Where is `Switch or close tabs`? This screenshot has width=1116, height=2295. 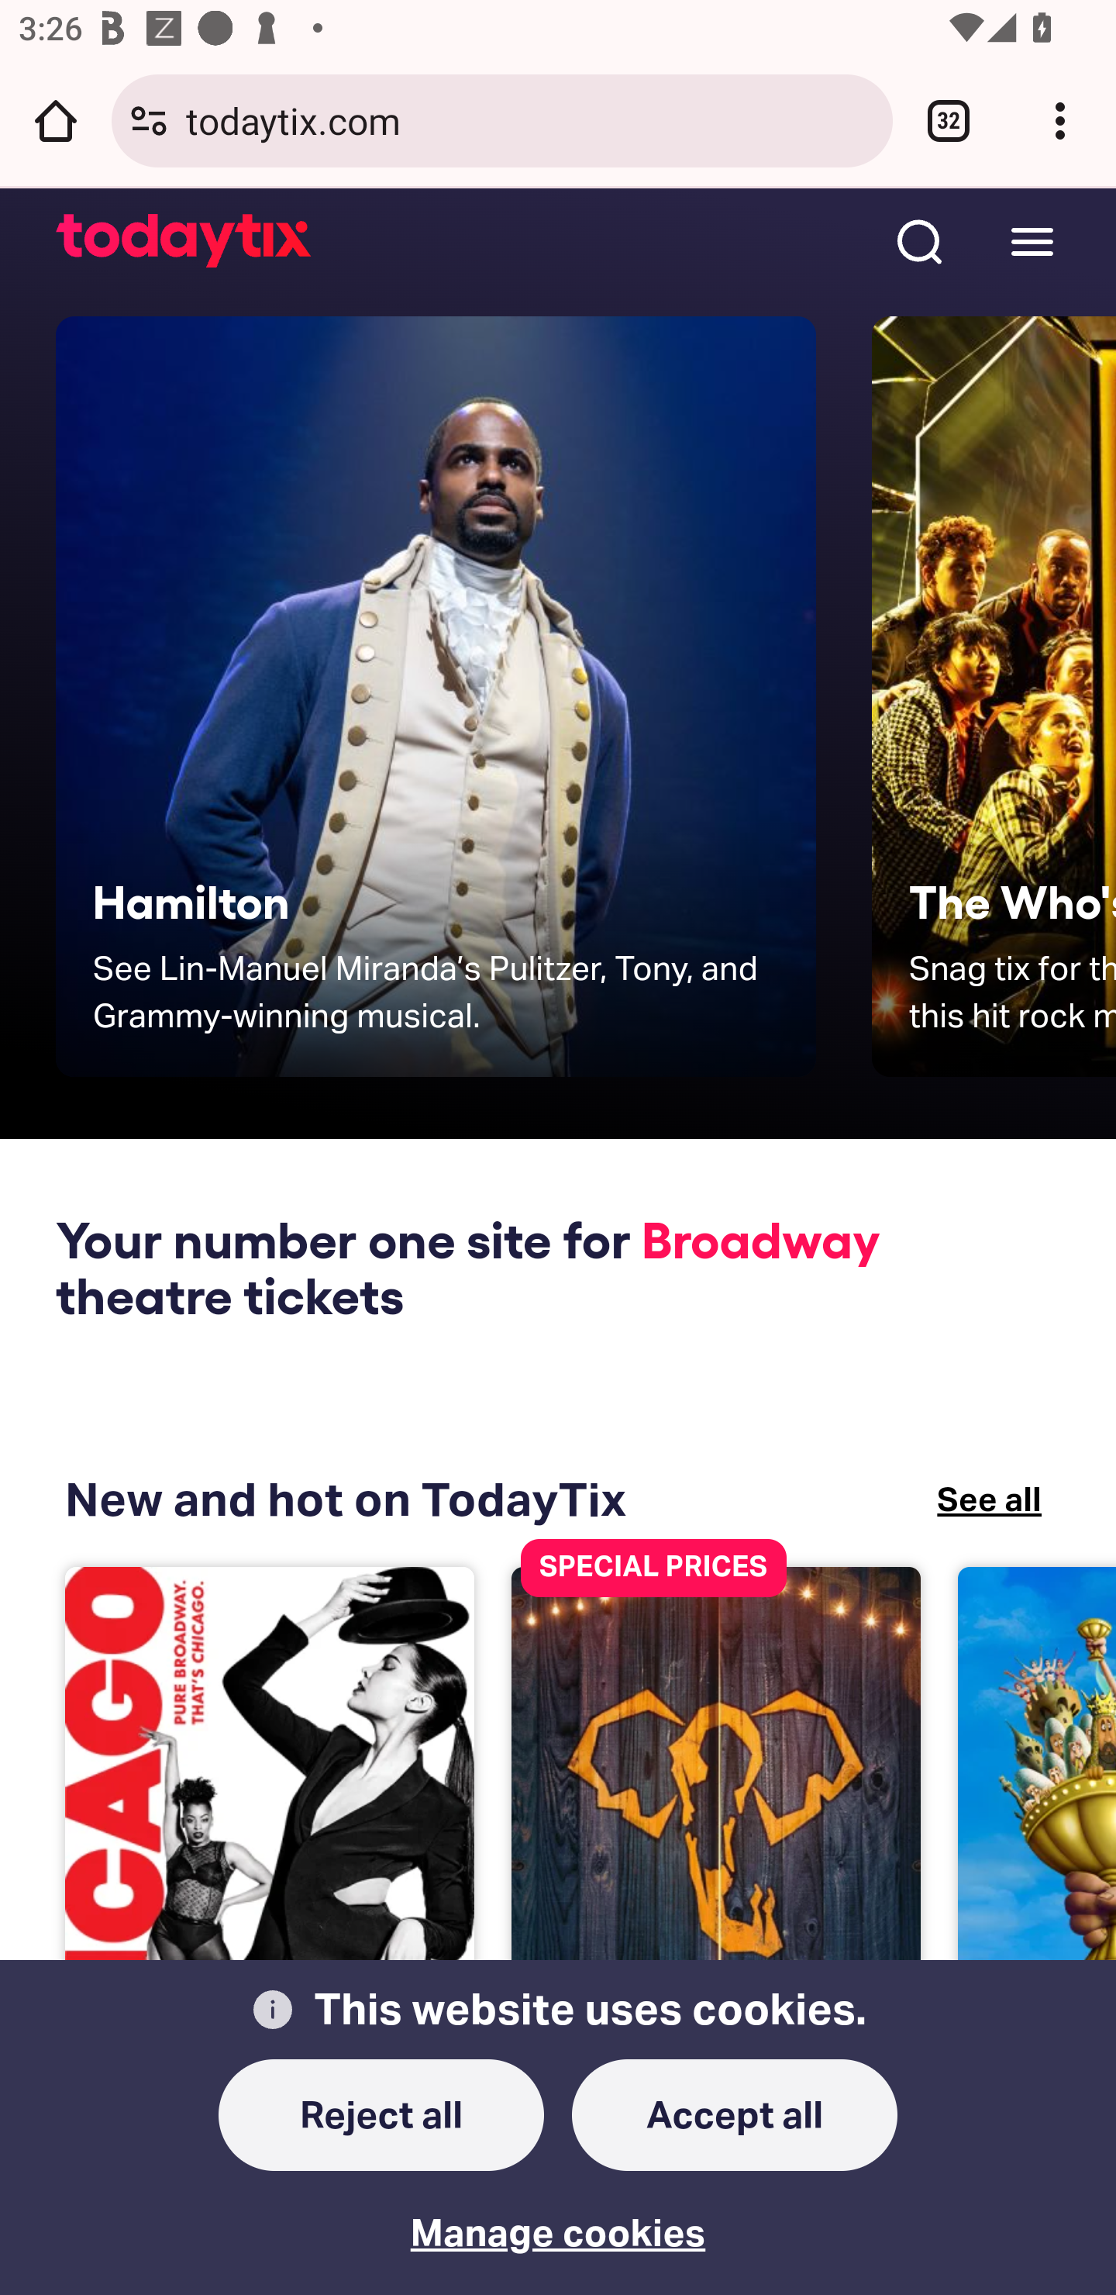
Switch or close tabs is located at coordinates (949, 120).